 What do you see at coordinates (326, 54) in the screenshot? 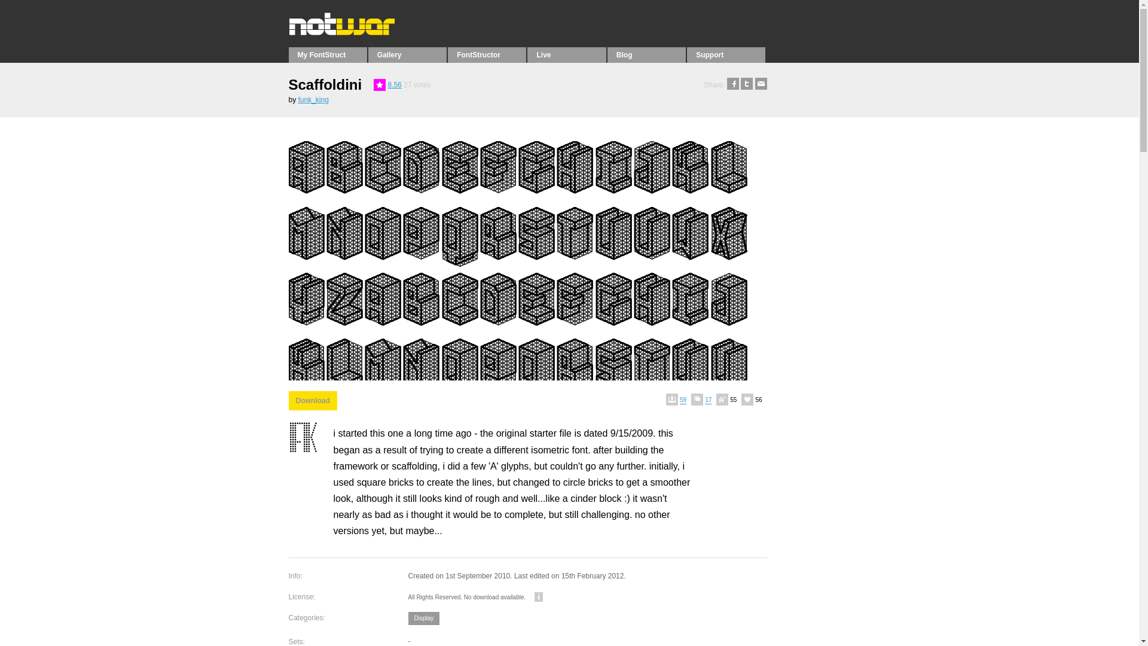
I see `My FontStruct` at bounding box center [326, 54].